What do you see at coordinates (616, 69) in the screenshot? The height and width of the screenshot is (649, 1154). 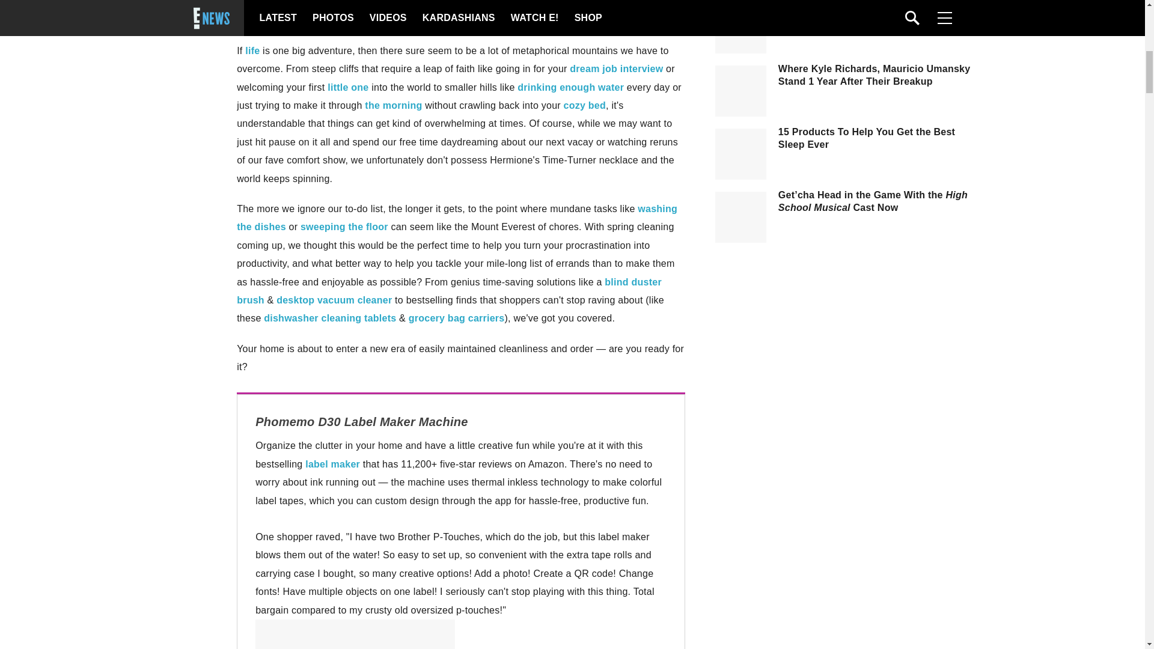 I see `dream job interview` at bounding box center [616, 69].